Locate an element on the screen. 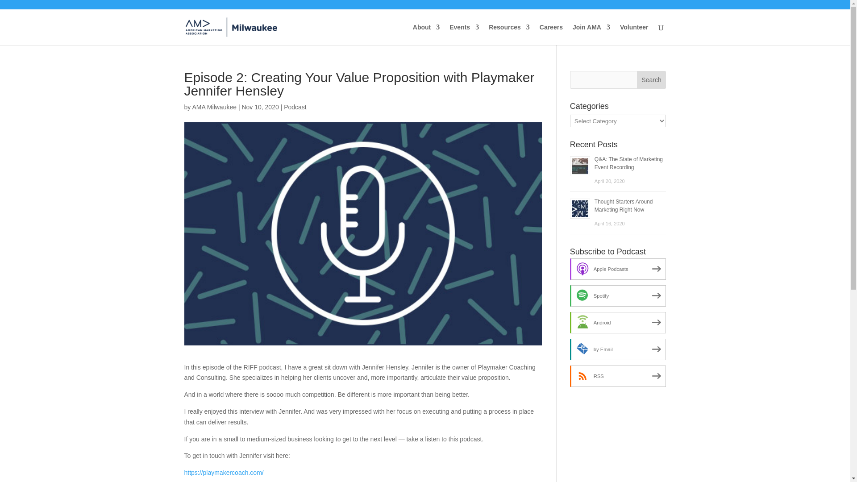  AMA Milwaukee is located at coordinates (214, 107).